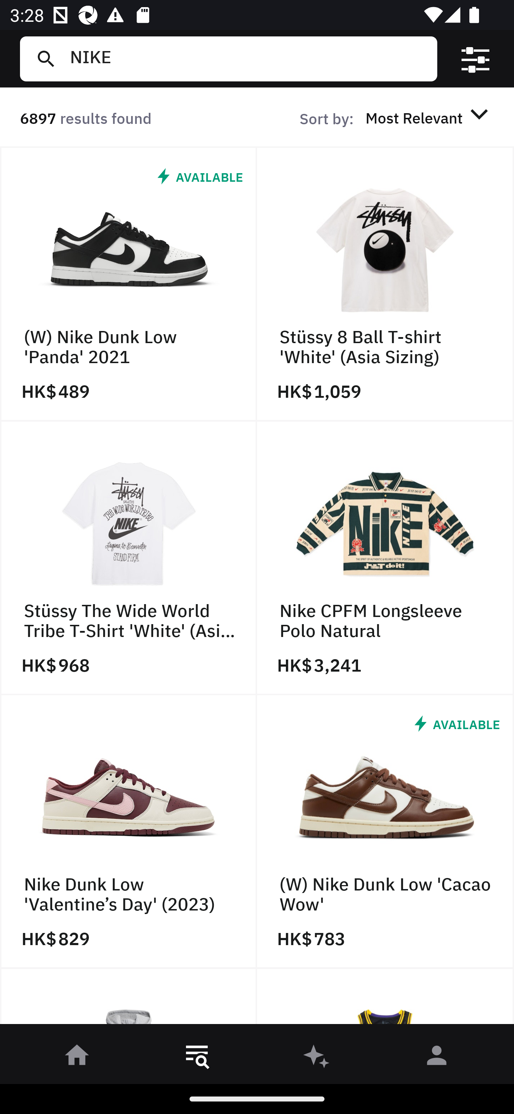 Image resolution: width=514 pixels, height=1114 pixels. Describe the element at coordinates (77, 1058) in the screenshot. I see `󰋜` at that location.